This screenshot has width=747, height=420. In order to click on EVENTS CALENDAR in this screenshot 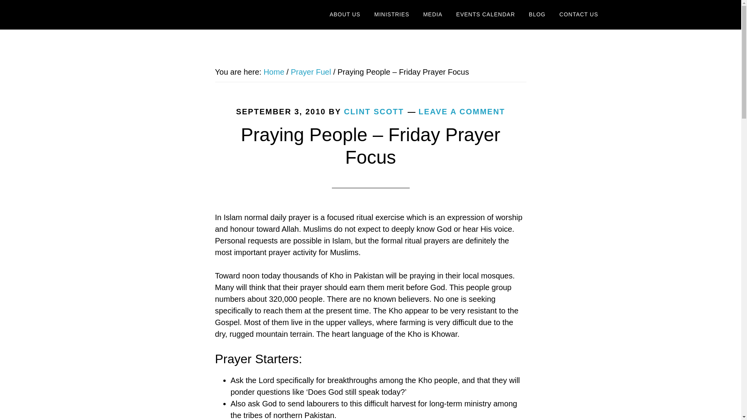, I will do `click(486, 15)`.